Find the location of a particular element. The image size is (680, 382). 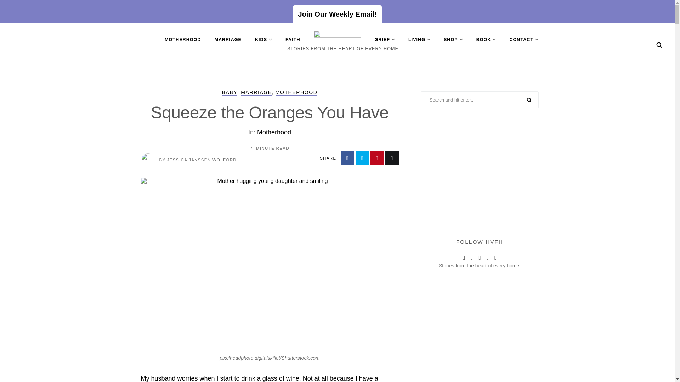

SEARCH is located at coordinates (529, 100).